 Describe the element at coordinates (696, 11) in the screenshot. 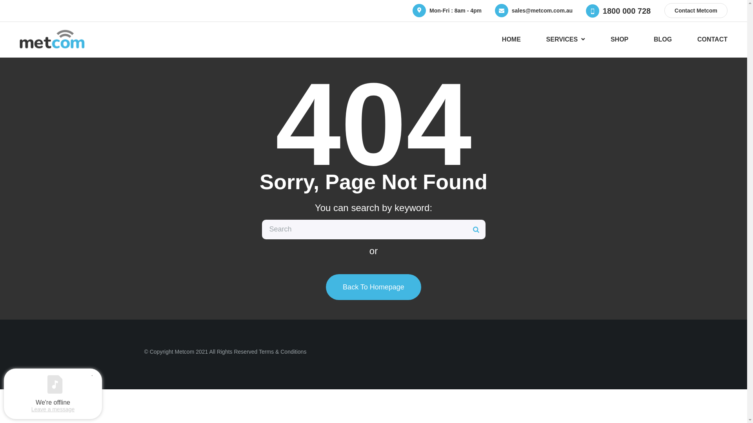

I see `Contact Metcom` at that location.